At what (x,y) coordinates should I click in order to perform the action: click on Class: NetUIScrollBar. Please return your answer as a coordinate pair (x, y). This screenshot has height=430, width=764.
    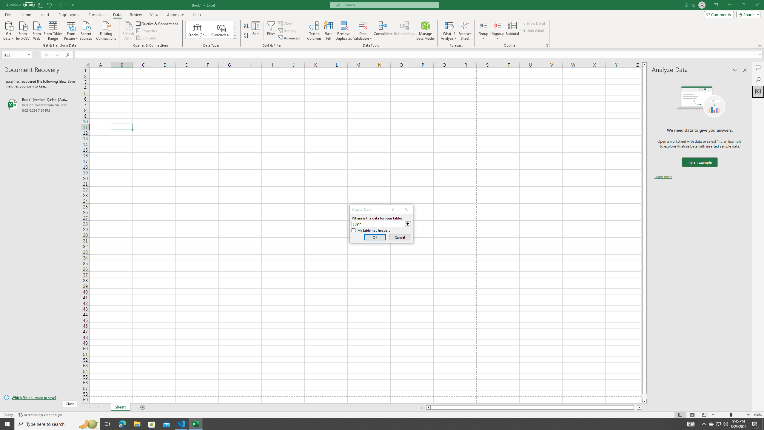
    Looking at the image, I should click on (534, 407).